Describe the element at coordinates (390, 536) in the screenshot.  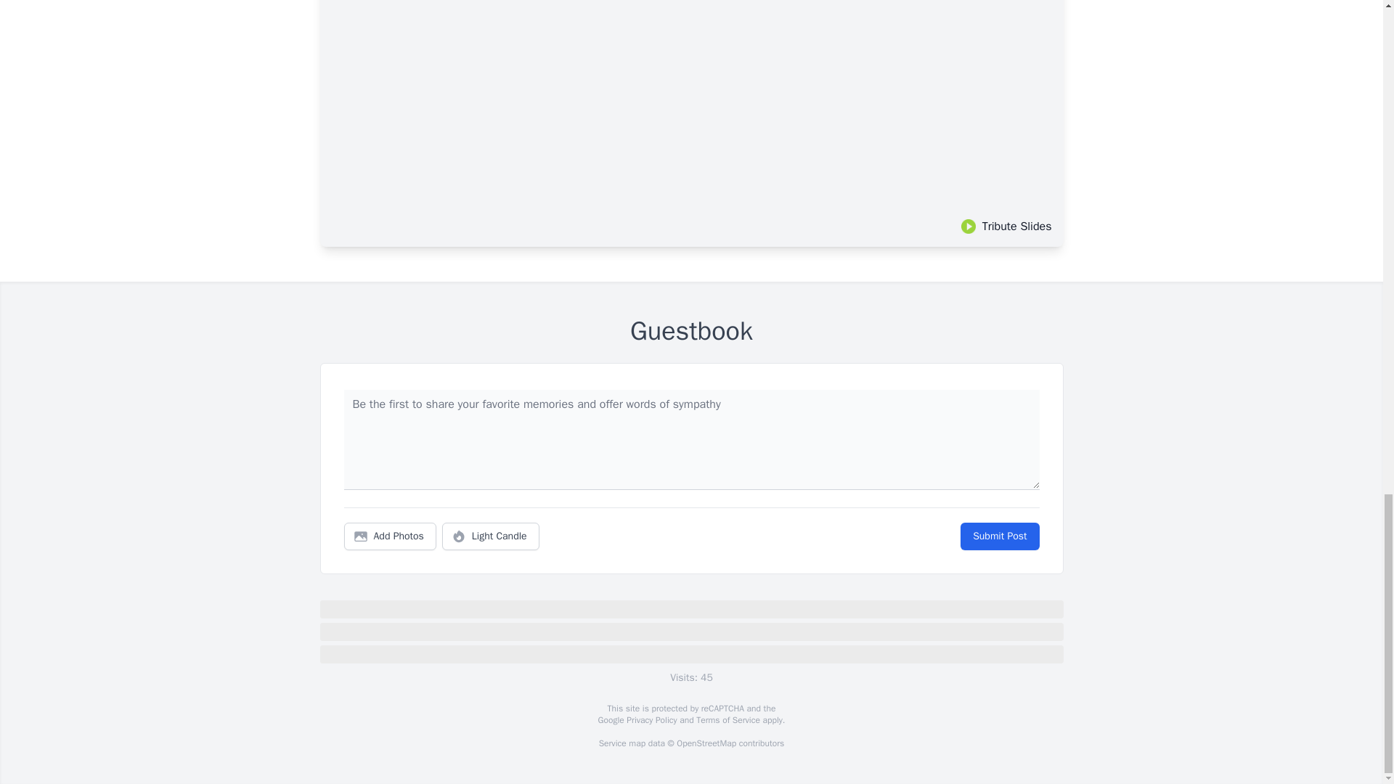
I see `Add Photos` at that location.